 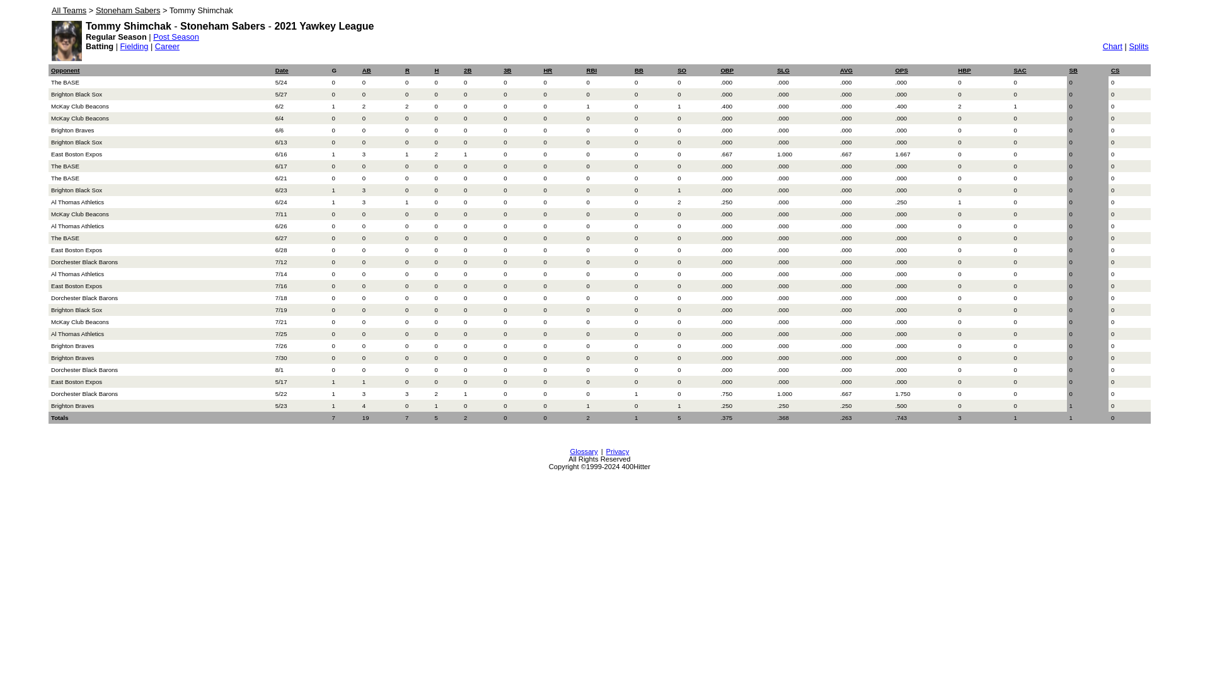 What do you see at coordinates (367, 71) in the screenshot?
I see `AB` at bounding box center [367, 71].